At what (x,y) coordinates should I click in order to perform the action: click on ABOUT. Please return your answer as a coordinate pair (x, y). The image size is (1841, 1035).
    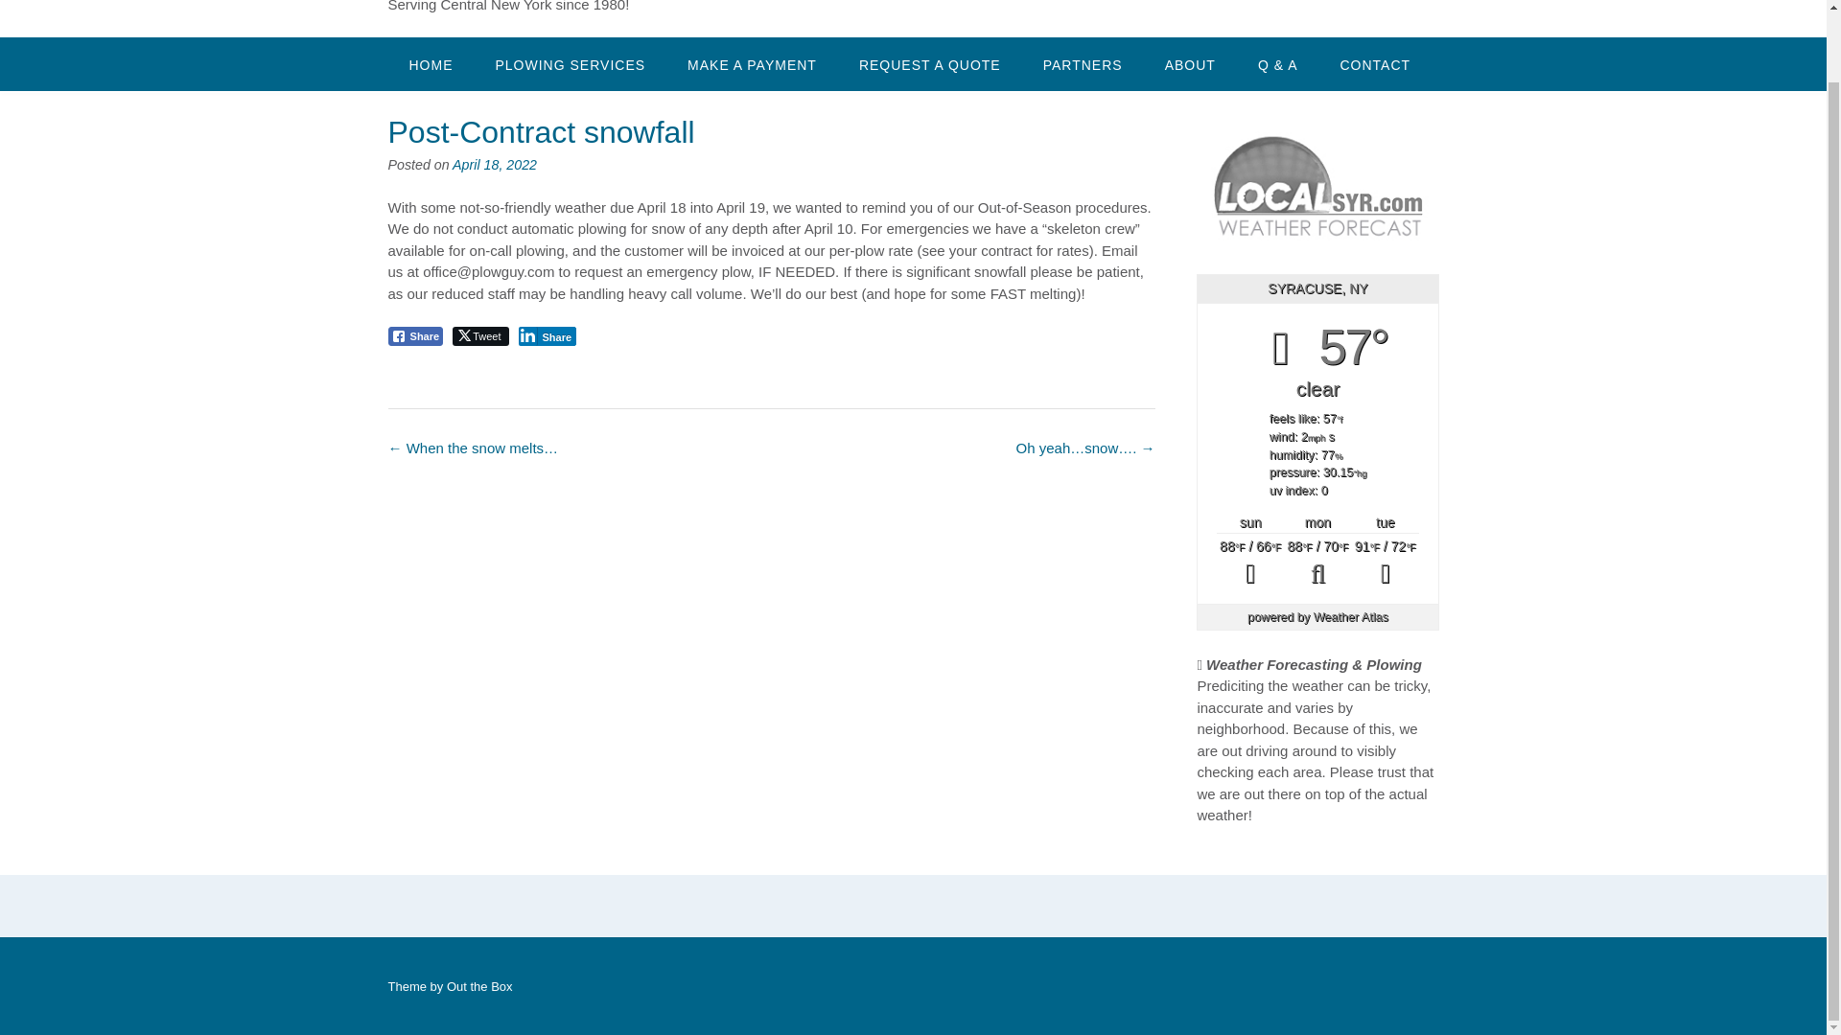
    Looking at the image, I should click on (1190, 63).